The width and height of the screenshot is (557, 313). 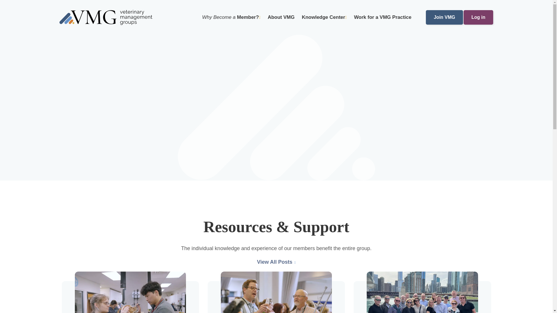 I want to click on Log in, so click(x=478, y=17).